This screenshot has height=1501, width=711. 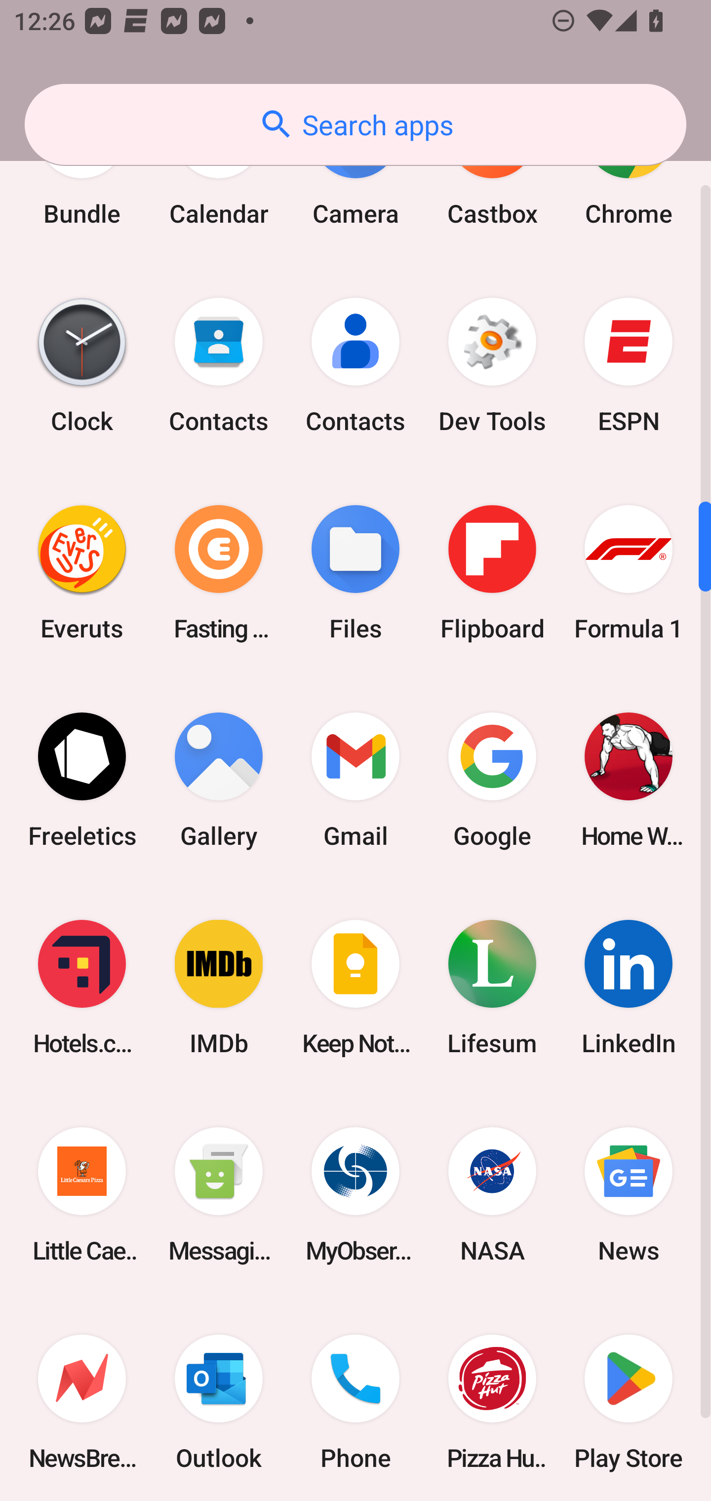 What do you see at coordinates (219, 573) in the screenshot?
I see `Fasting Coach` at bounding box center [219, 573].